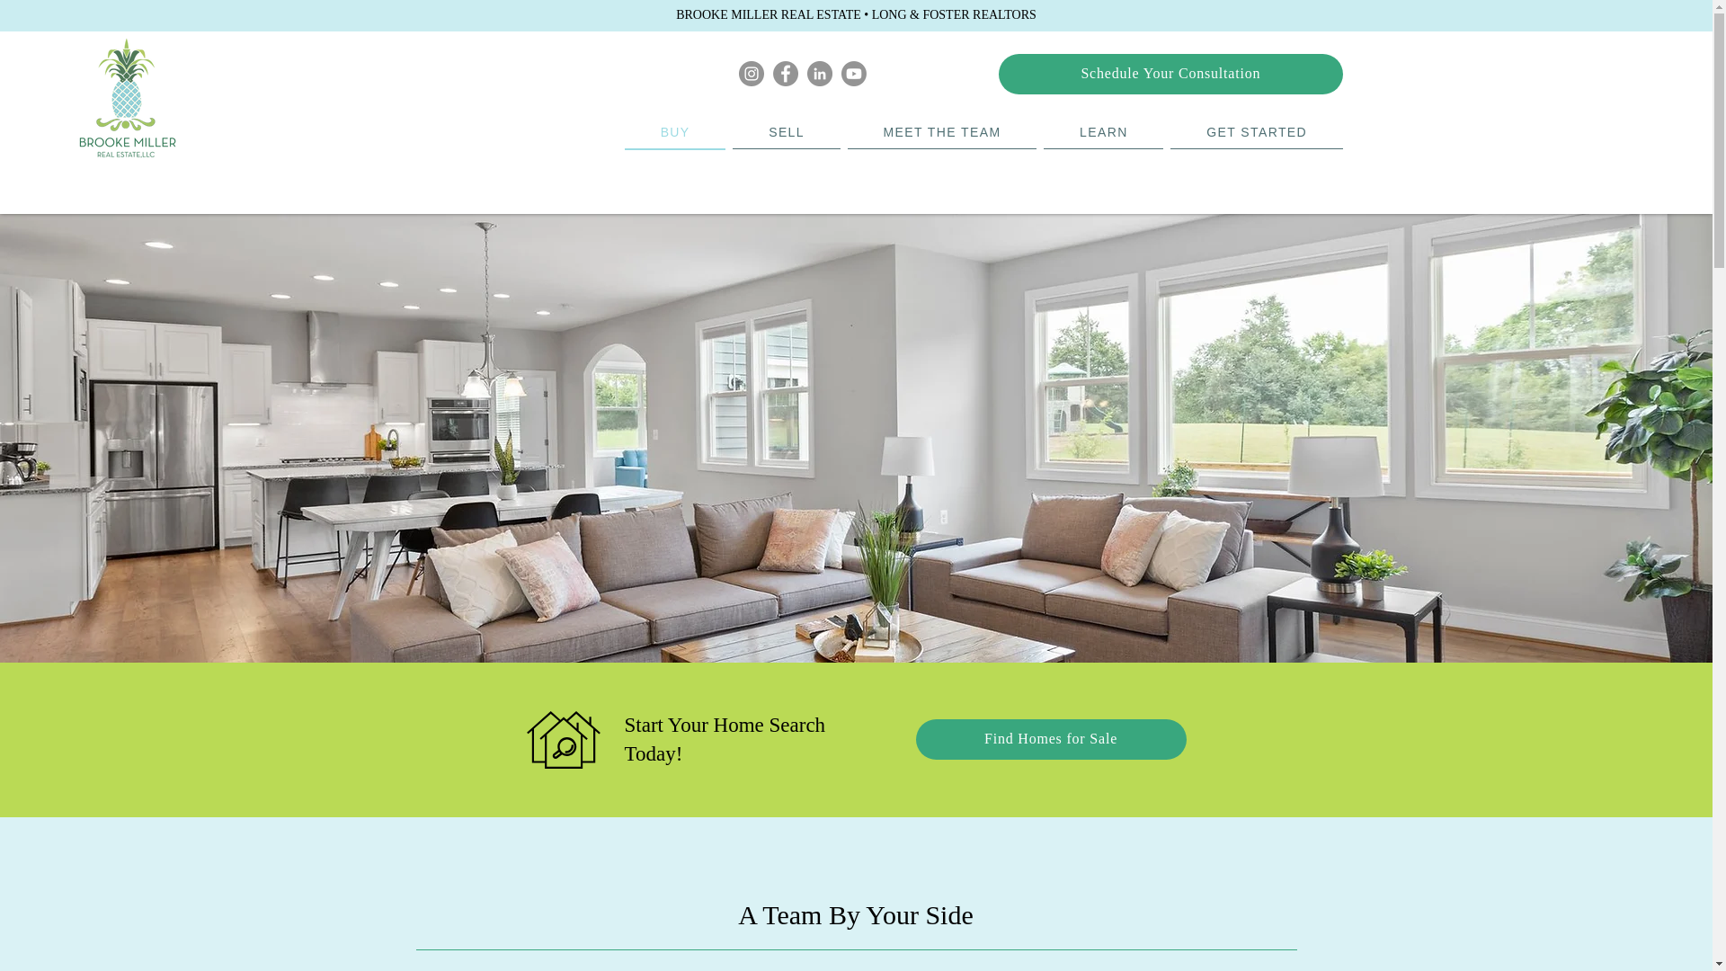 This screenshot has height=971, width=1726. What do you see at coordinates (1256, 132) in the screenshot?
I see `GET STARTED` at bounding box center [1256, 132].